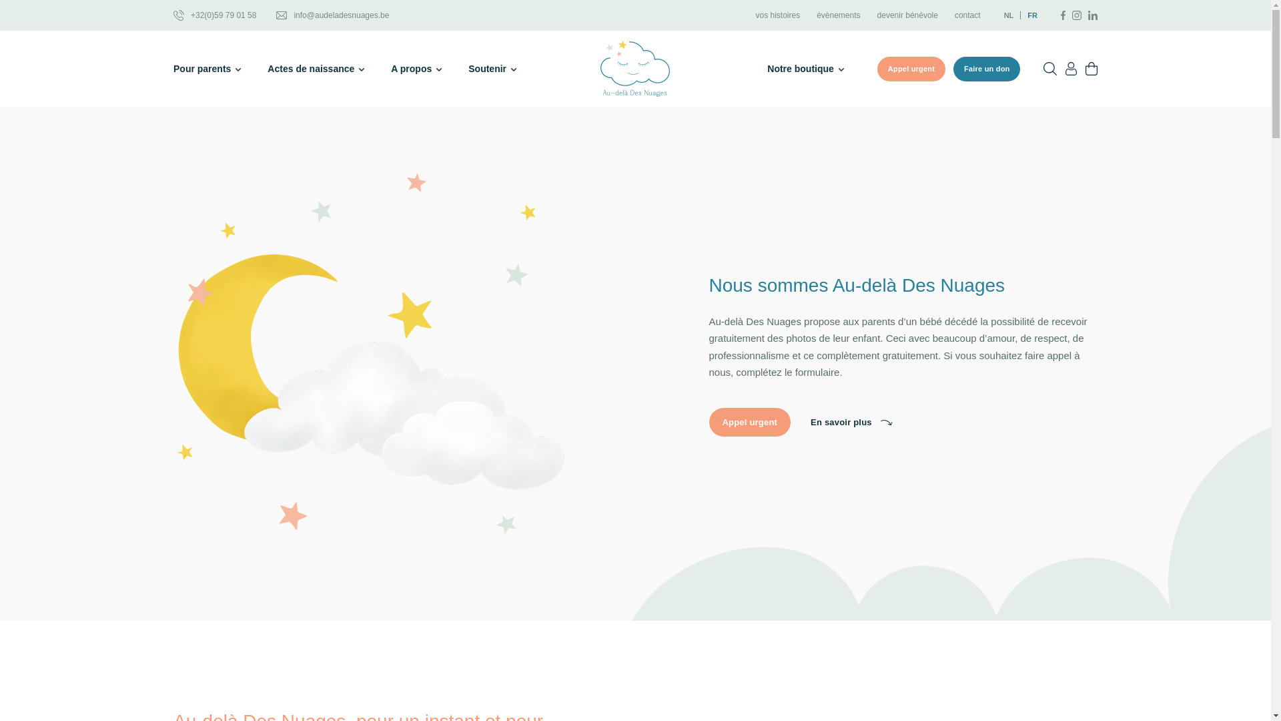  Describe the element at coordinates (1050, 69) in the screenshot. I see `Zoeken` at that location.